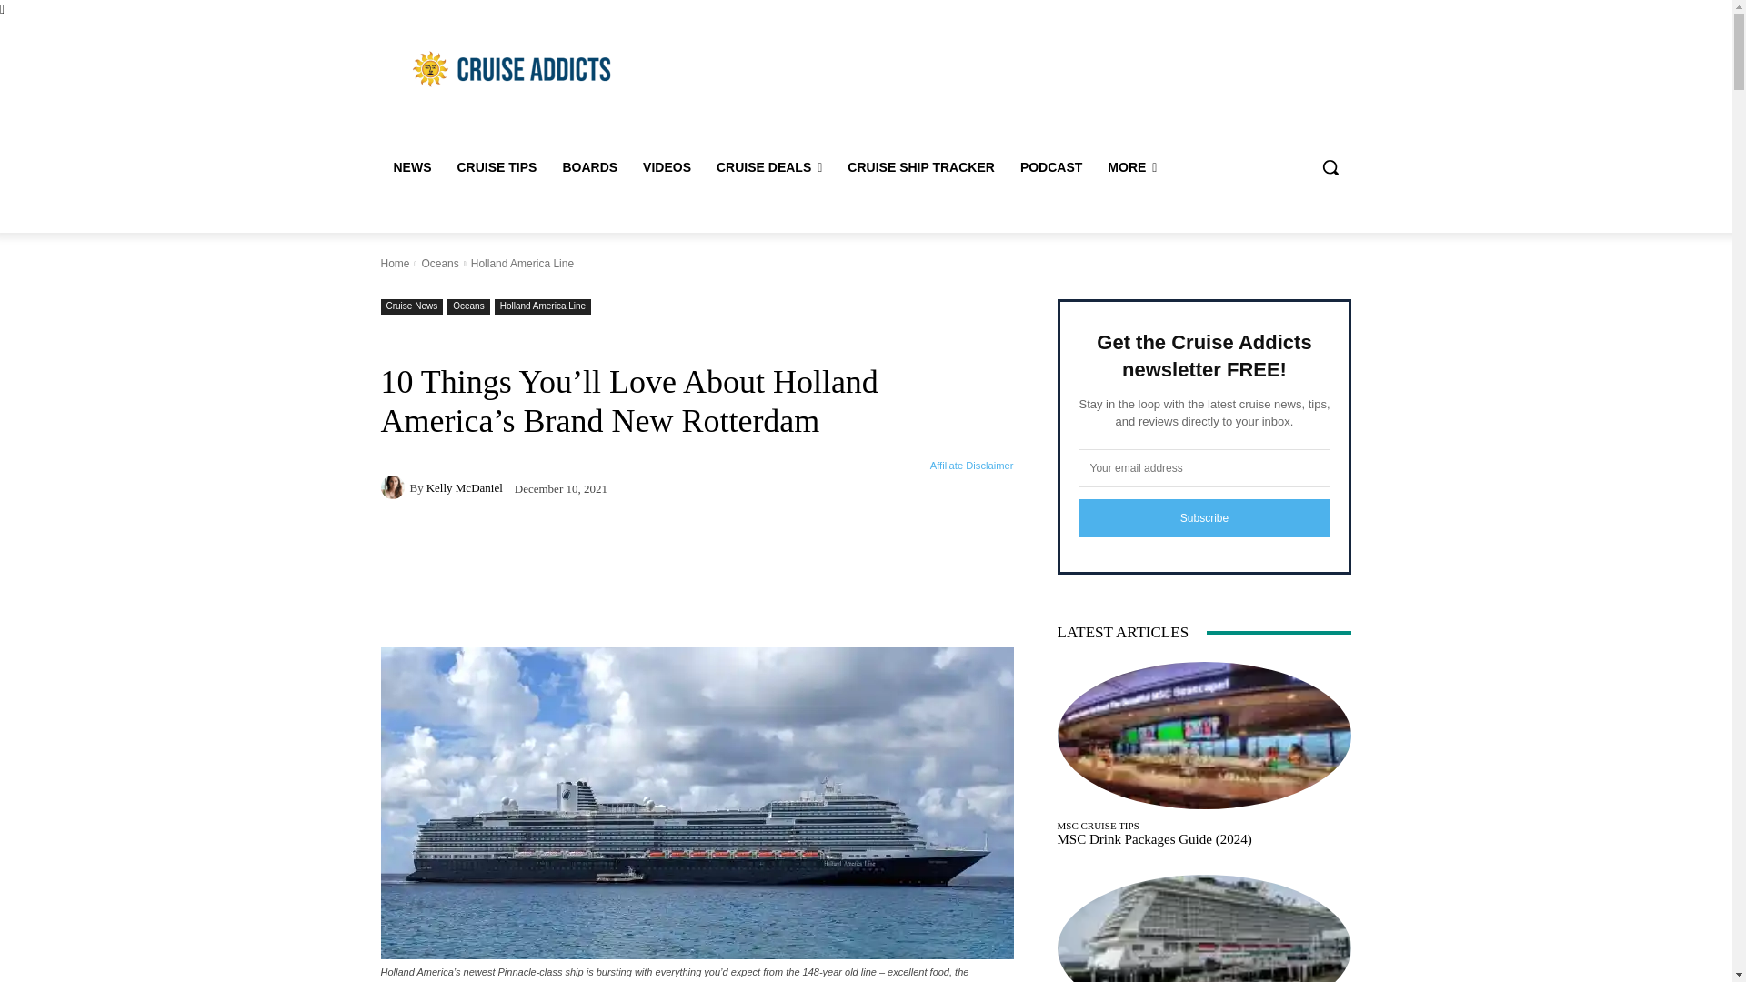 This screenshot has height=982, width=1746. What do you see at coordinates (667, 167) in the screenshot?
I see `Videos` at bounding box center [667, 167].